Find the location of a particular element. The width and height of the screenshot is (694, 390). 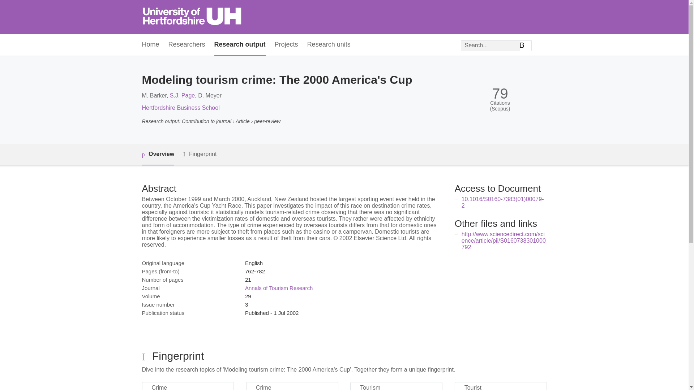

Hertfordshire Business School is located at coordinates (180, 108).